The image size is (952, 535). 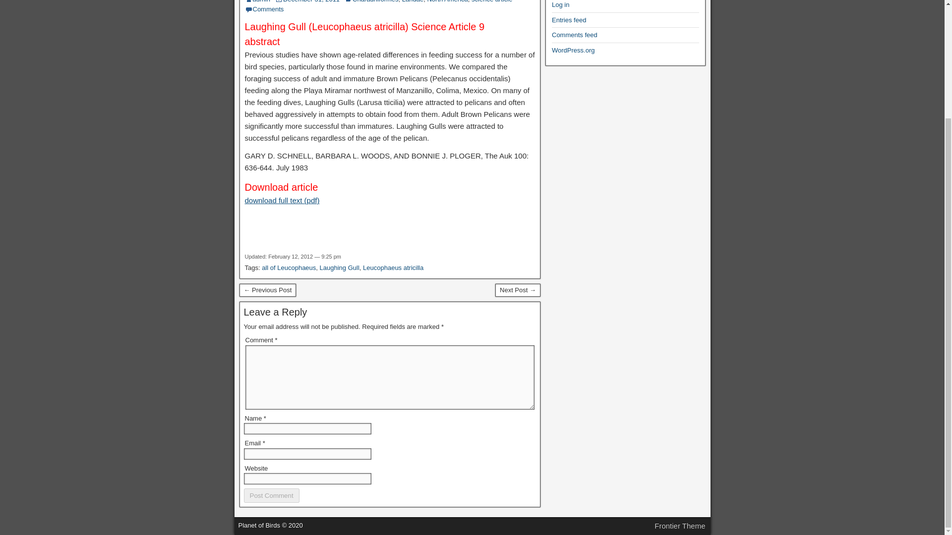 I want to click on Charadriiformes, so click(x=375, y=1).